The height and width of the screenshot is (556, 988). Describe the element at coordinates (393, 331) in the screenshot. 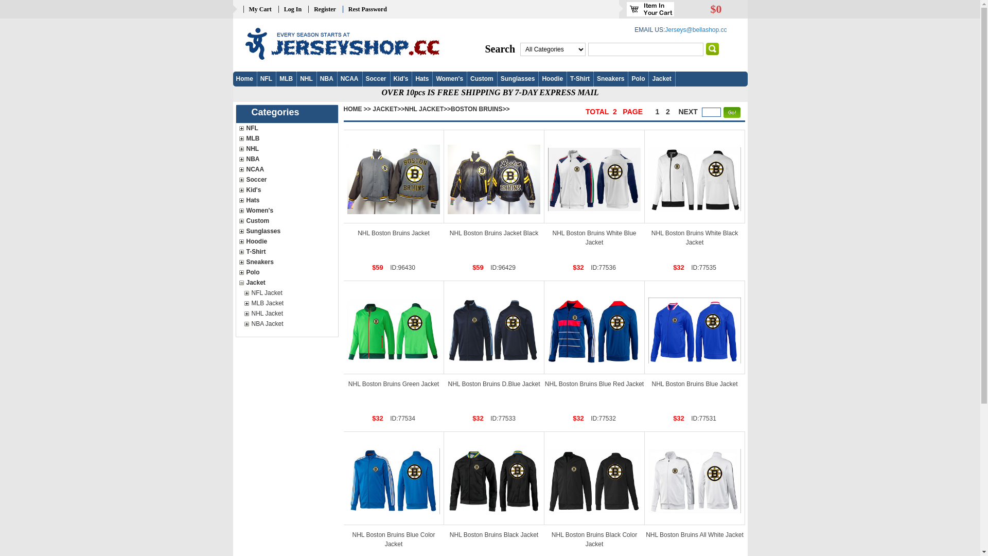

I see `NHL Boston Bruins Green Jacket` at that location.